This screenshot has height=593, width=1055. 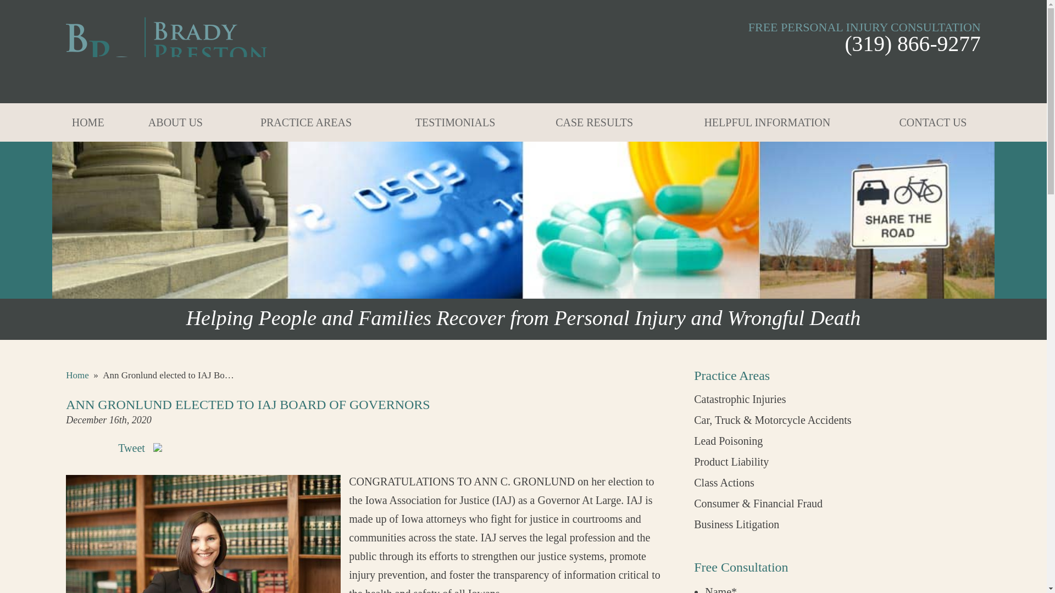 I want to click on TESTIMONIALS, so click(x=455, y=122).